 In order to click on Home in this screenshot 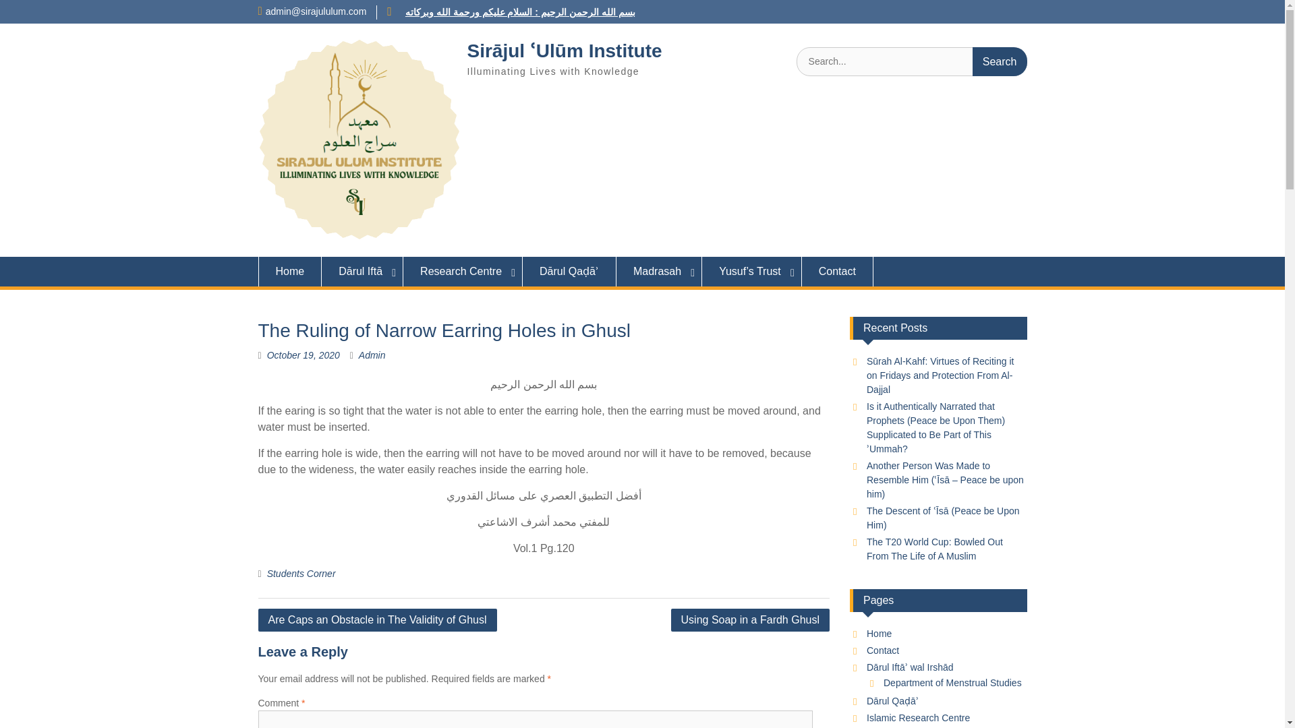, I will do `click(289, 272)`.